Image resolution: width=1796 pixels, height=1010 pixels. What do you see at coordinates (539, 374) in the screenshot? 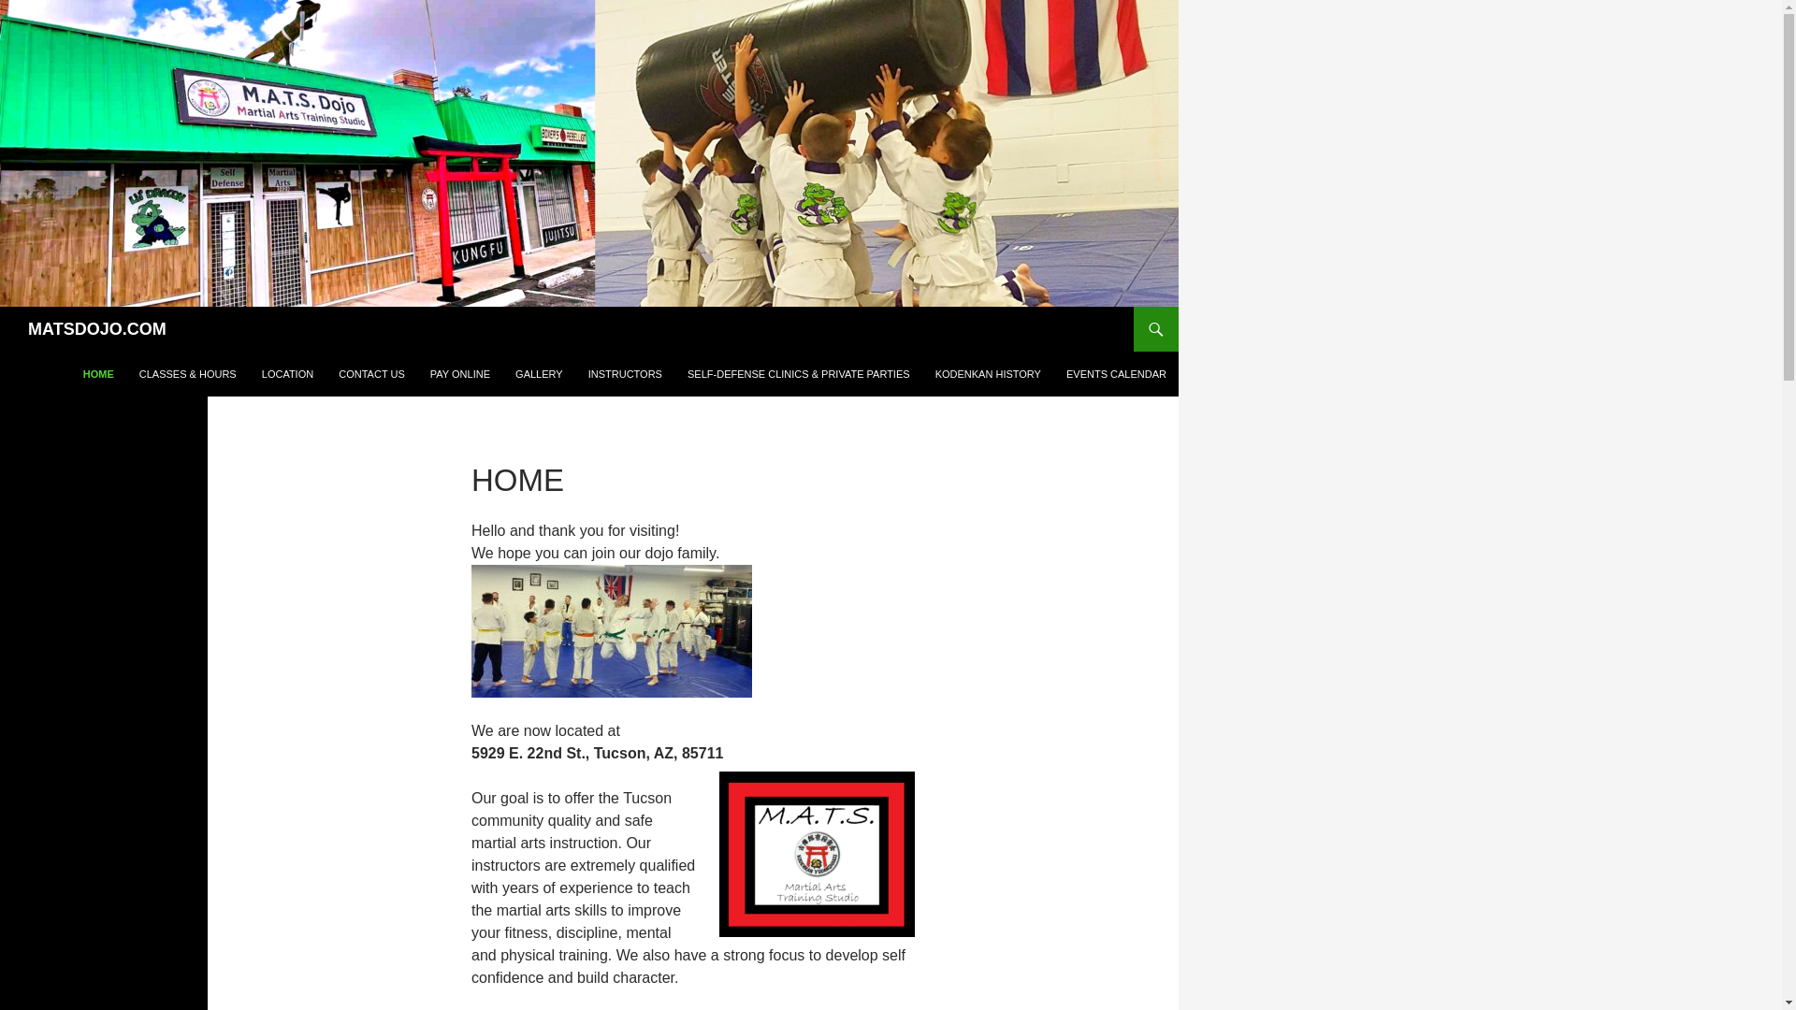
I see `GALLERY` at bounding box center [539, 374].